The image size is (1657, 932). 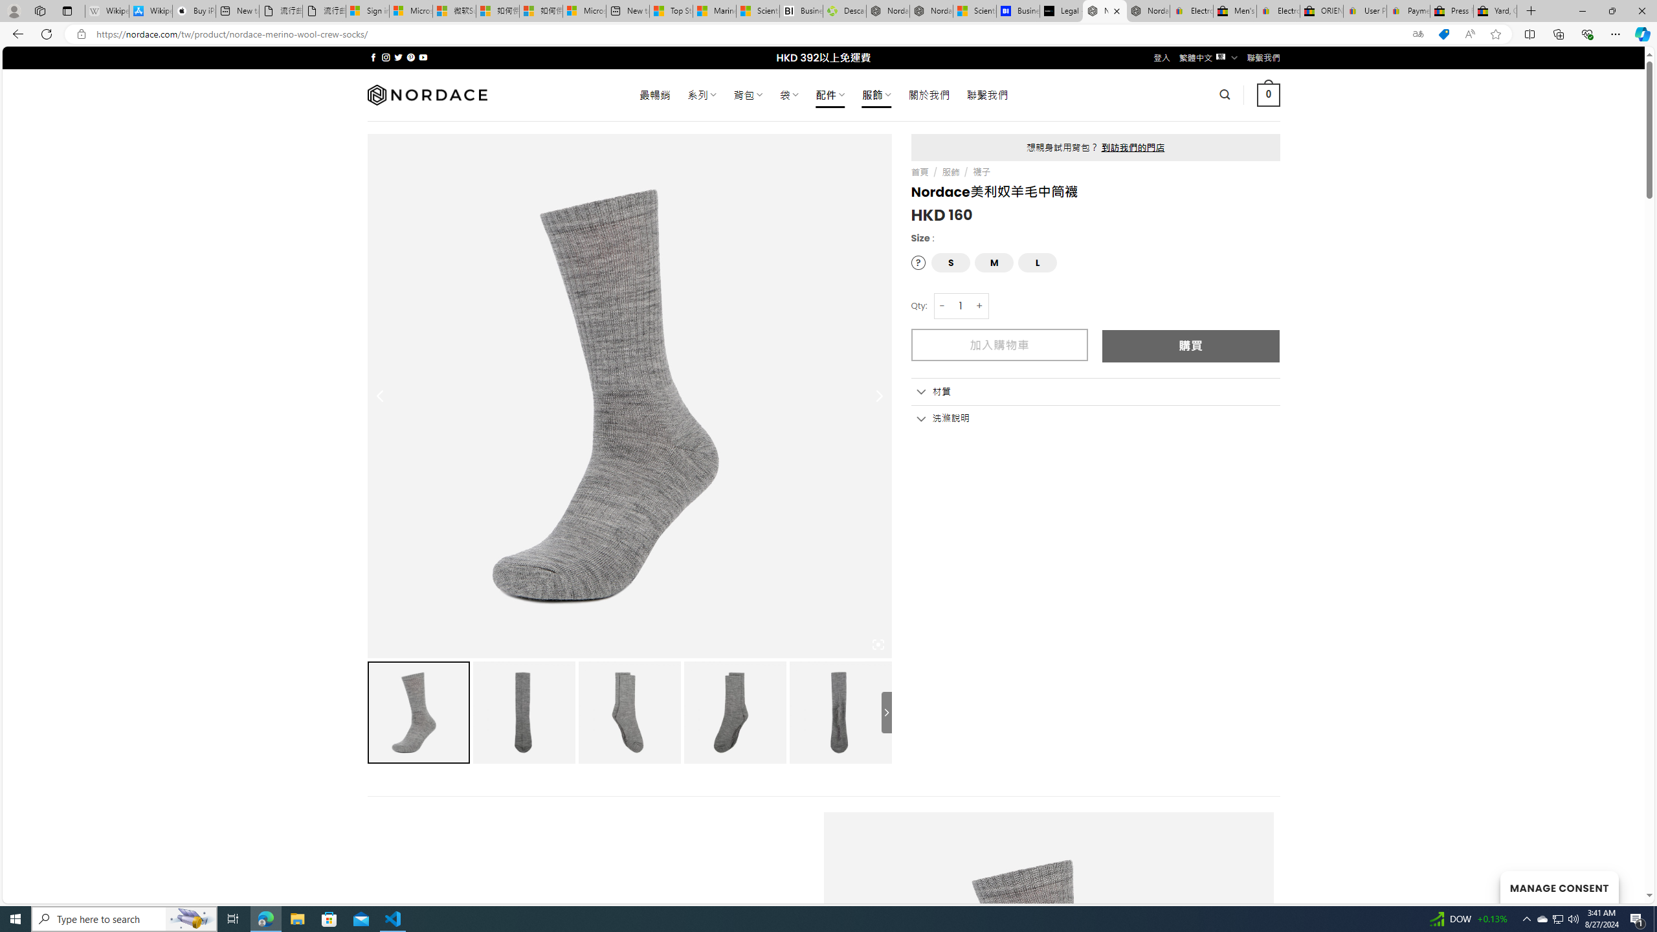 What do you see at coordinates (1269, 94) in the screenshot?
I see ` 0 ` at bounding box center [1269, 94].